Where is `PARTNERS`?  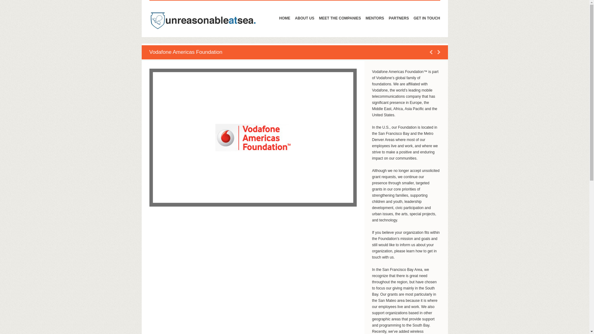 PARTNERS is located at coordinates (399, 18).